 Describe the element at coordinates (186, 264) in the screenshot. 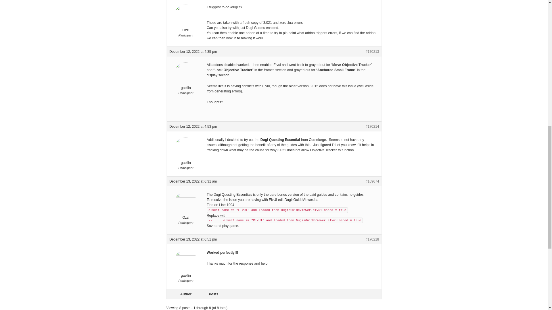

I see `gaellin` at that location.